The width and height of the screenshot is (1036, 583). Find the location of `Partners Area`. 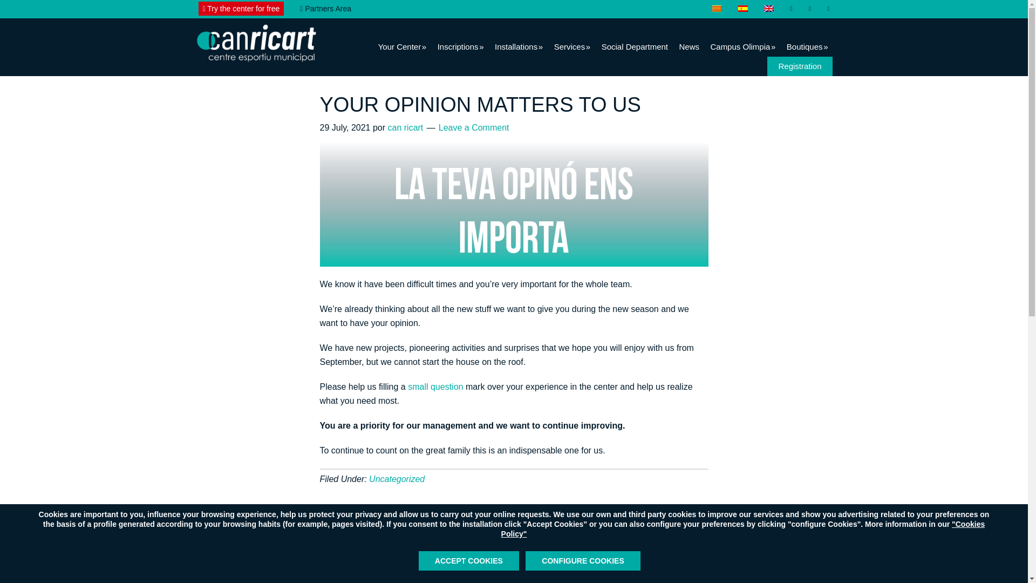

Partners Area is located at coordinates (326, 9).